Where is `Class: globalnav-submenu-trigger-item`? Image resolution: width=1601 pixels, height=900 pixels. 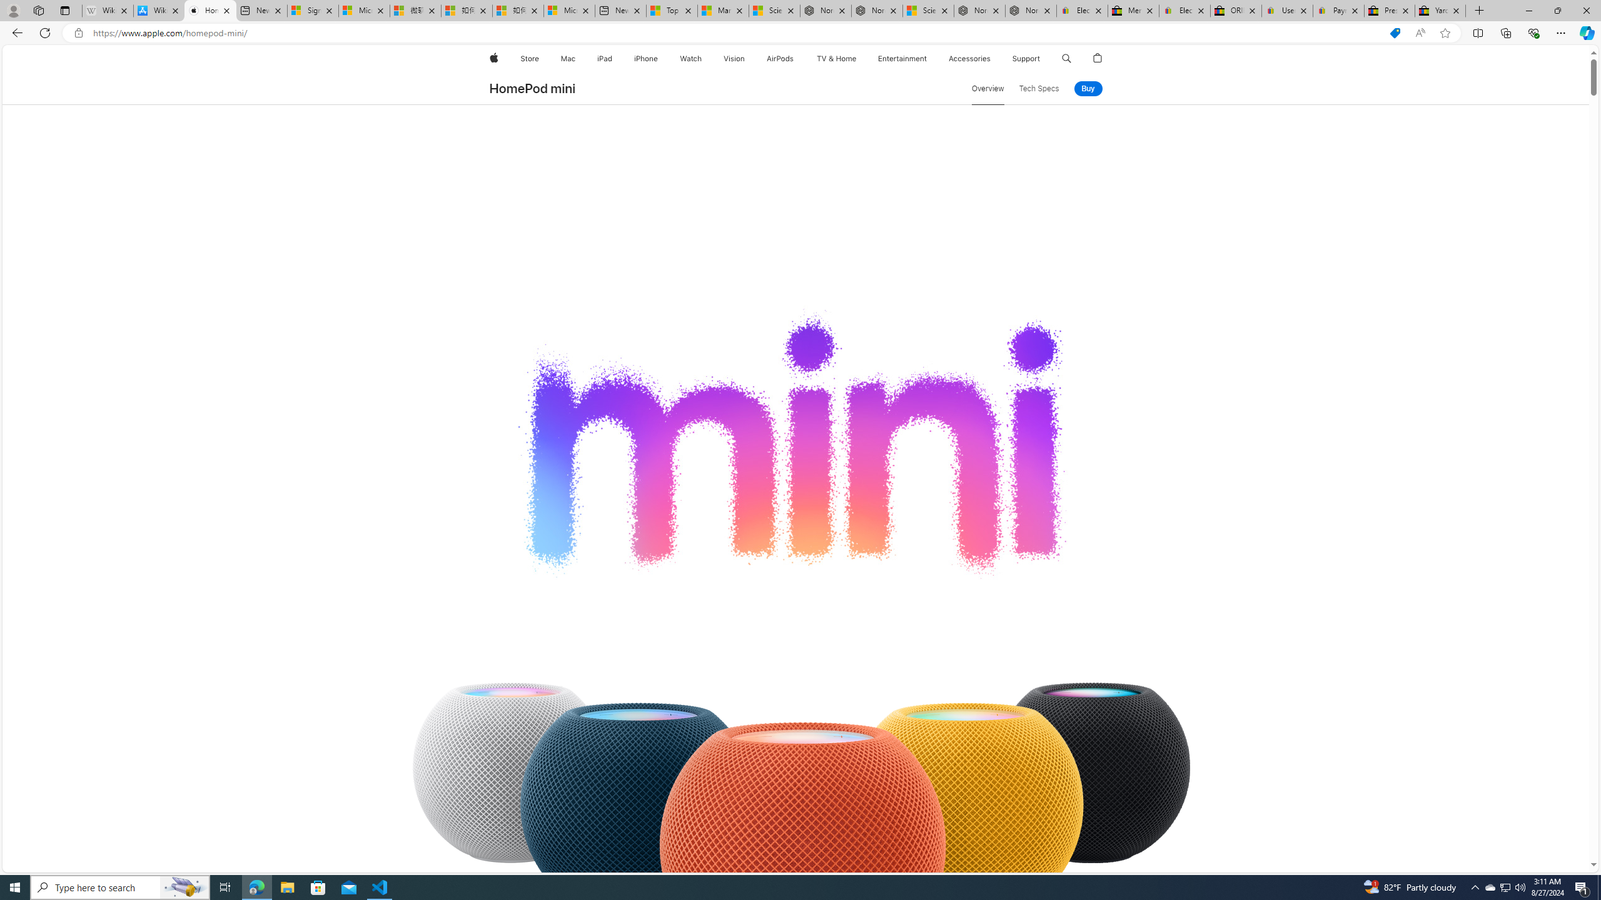 Class: globalnav-submenu-trigger-item is located at coordinates (1043, 59).